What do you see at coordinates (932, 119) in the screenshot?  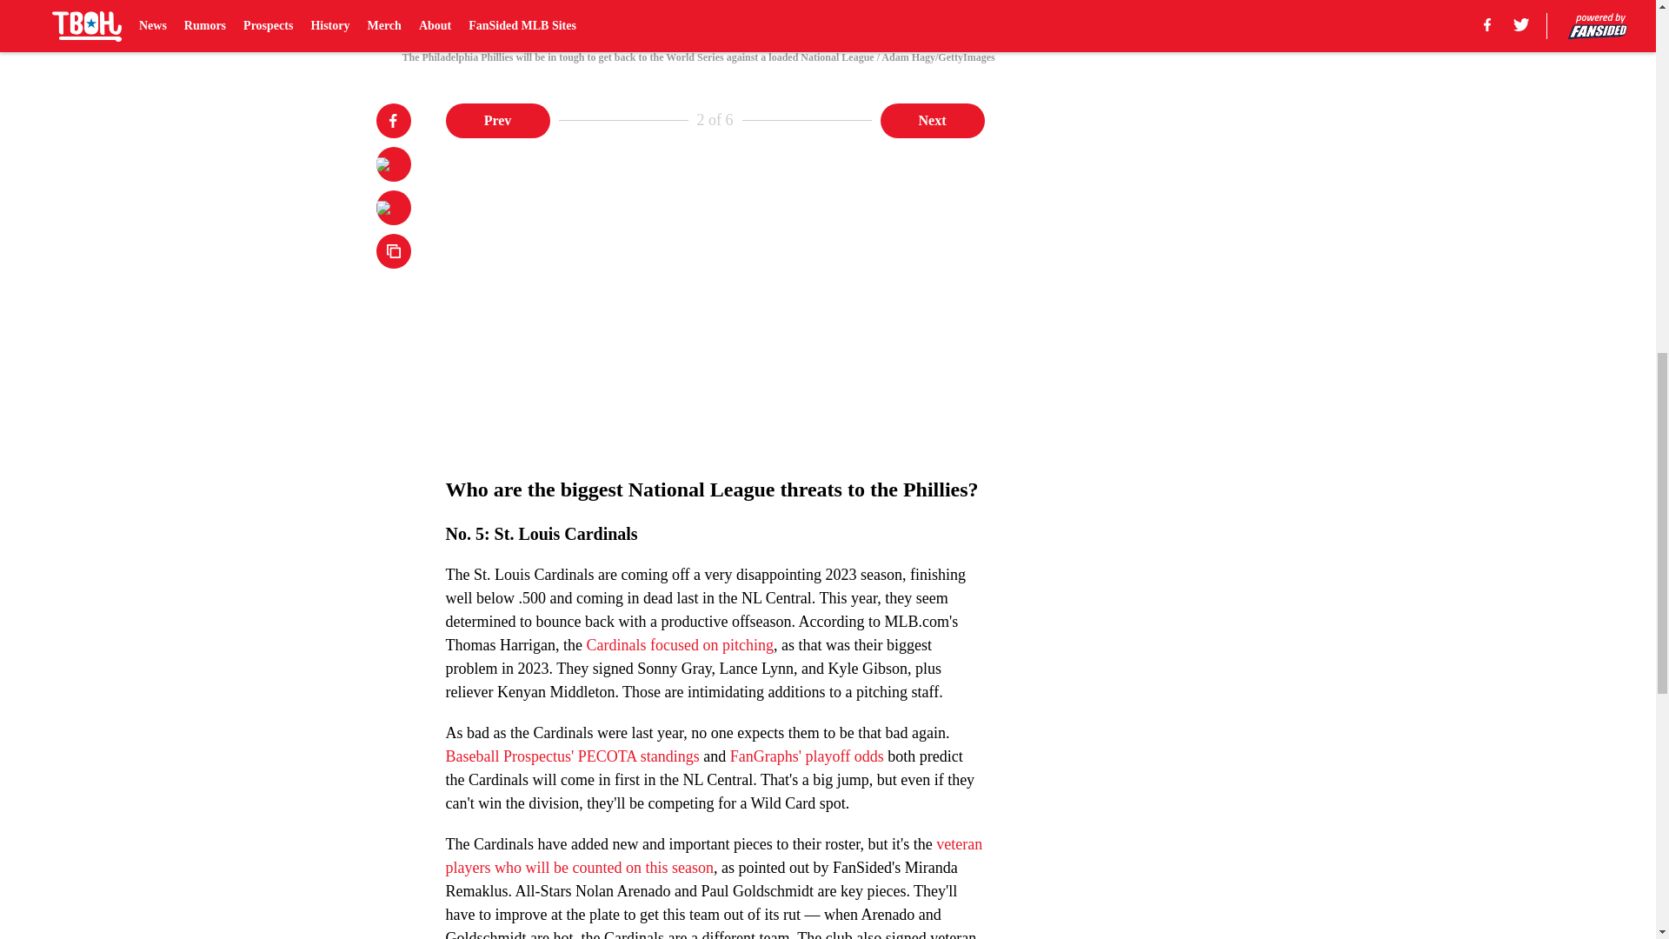 I see `Next` at bounding box center [932, 119].